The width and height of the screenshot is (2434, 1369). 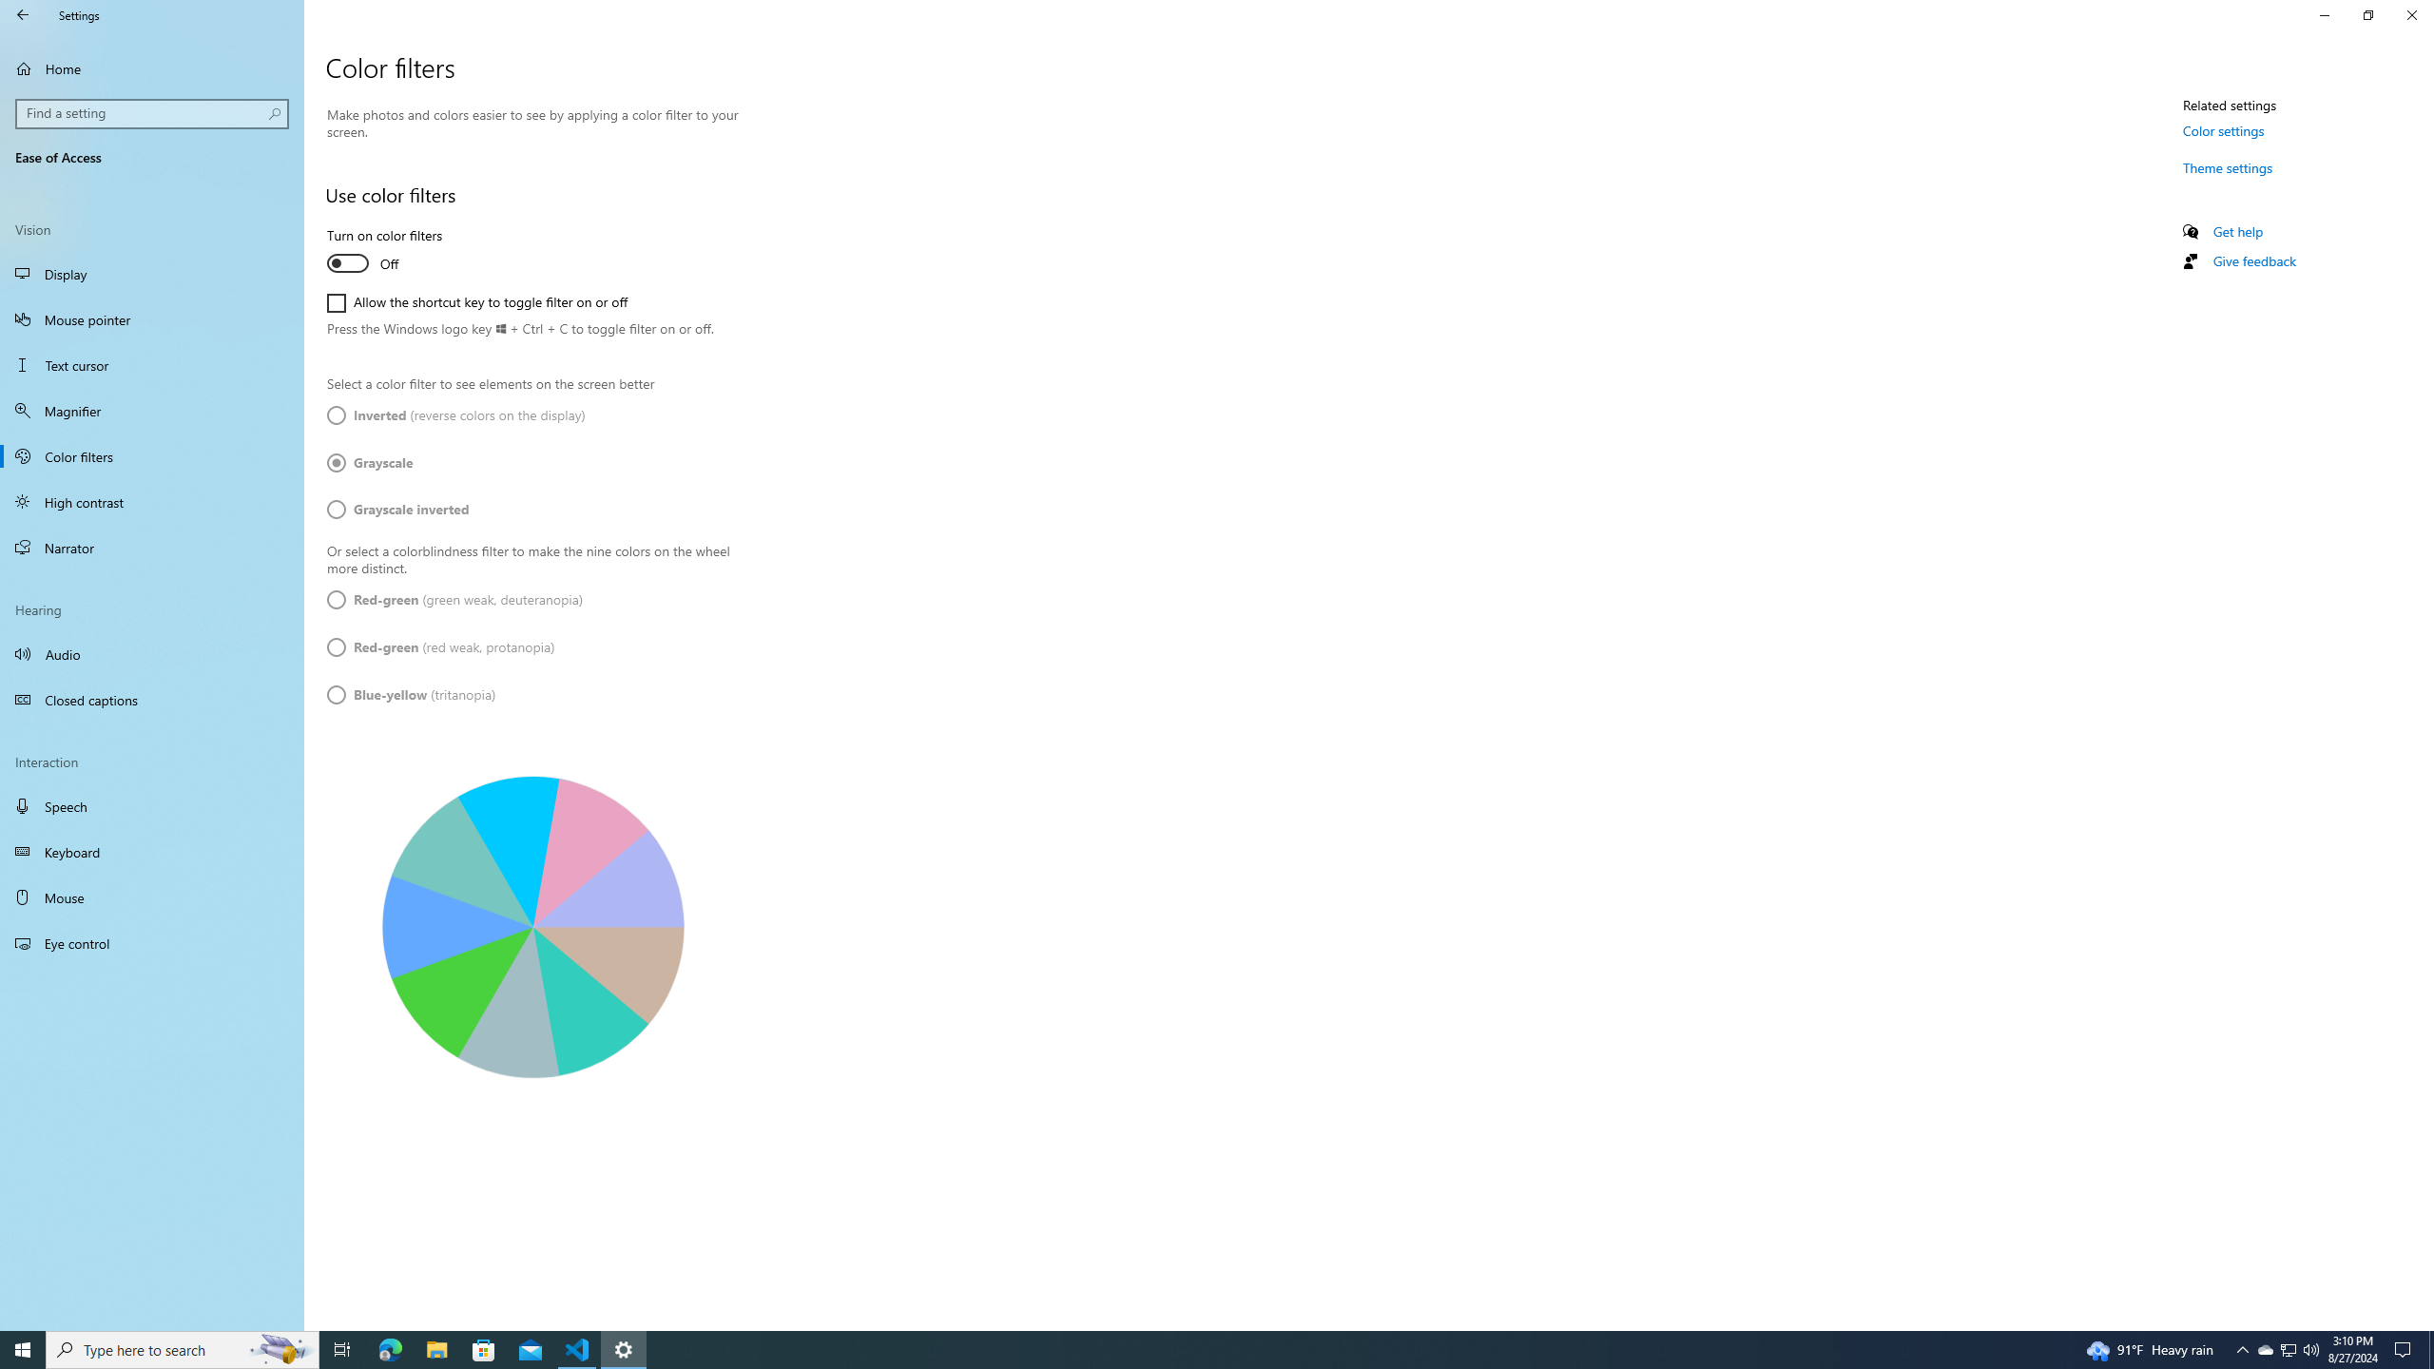 What do you see at coordinates (152, 274) in the screenshot?
I see `Display` at bounding box center [152, 274].